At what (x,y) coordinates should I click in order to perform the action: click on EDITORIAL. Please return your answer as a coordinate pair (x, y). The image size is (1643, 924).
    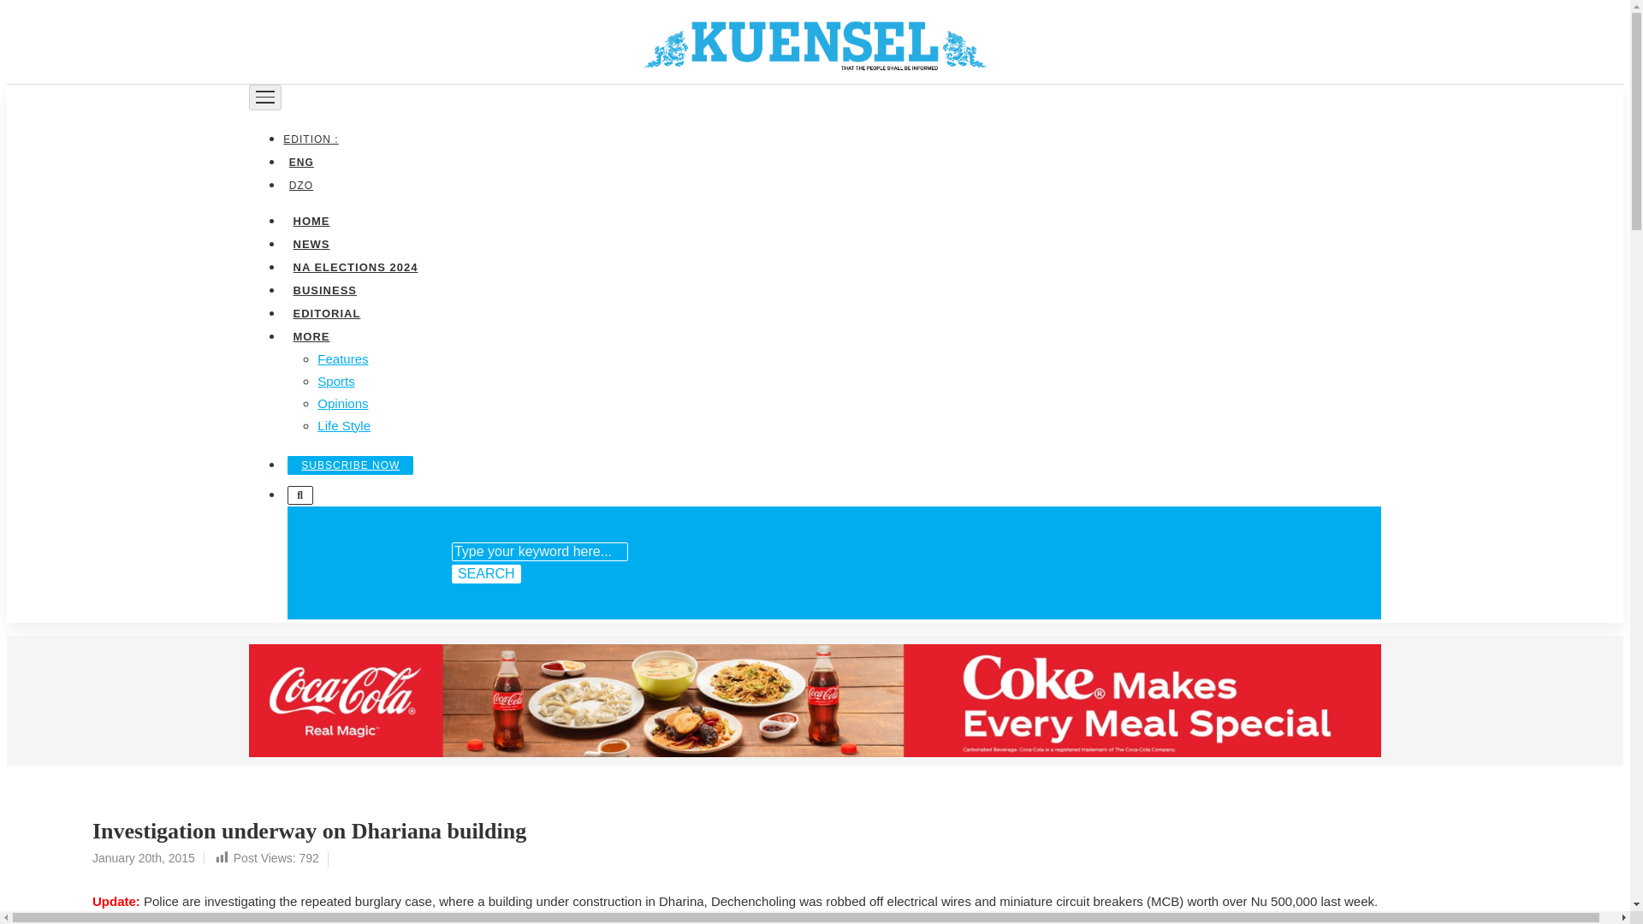
    Looking at the image, I should click on (326, 311).